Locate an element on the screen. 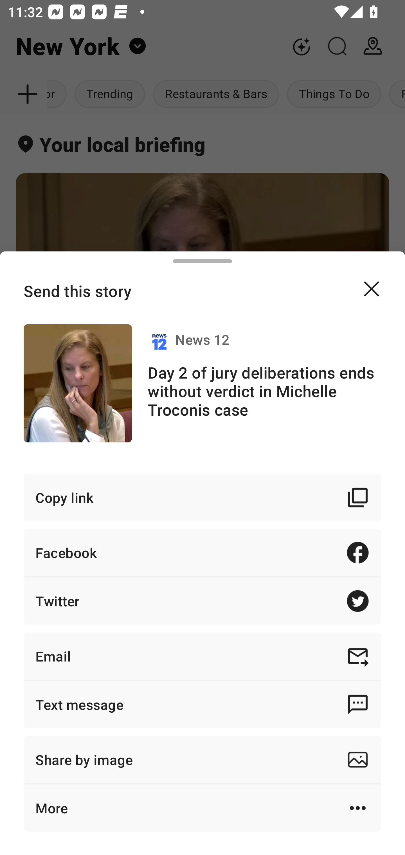 The height and width of the screenshot is (855, 405). Share by image is located at coordinates (202, 759).